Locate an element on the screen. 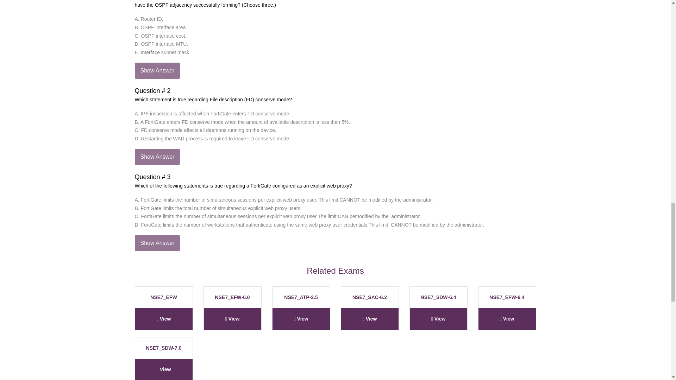 The image size is (676, 380). Show Answer is located at coordinates (157, 70).